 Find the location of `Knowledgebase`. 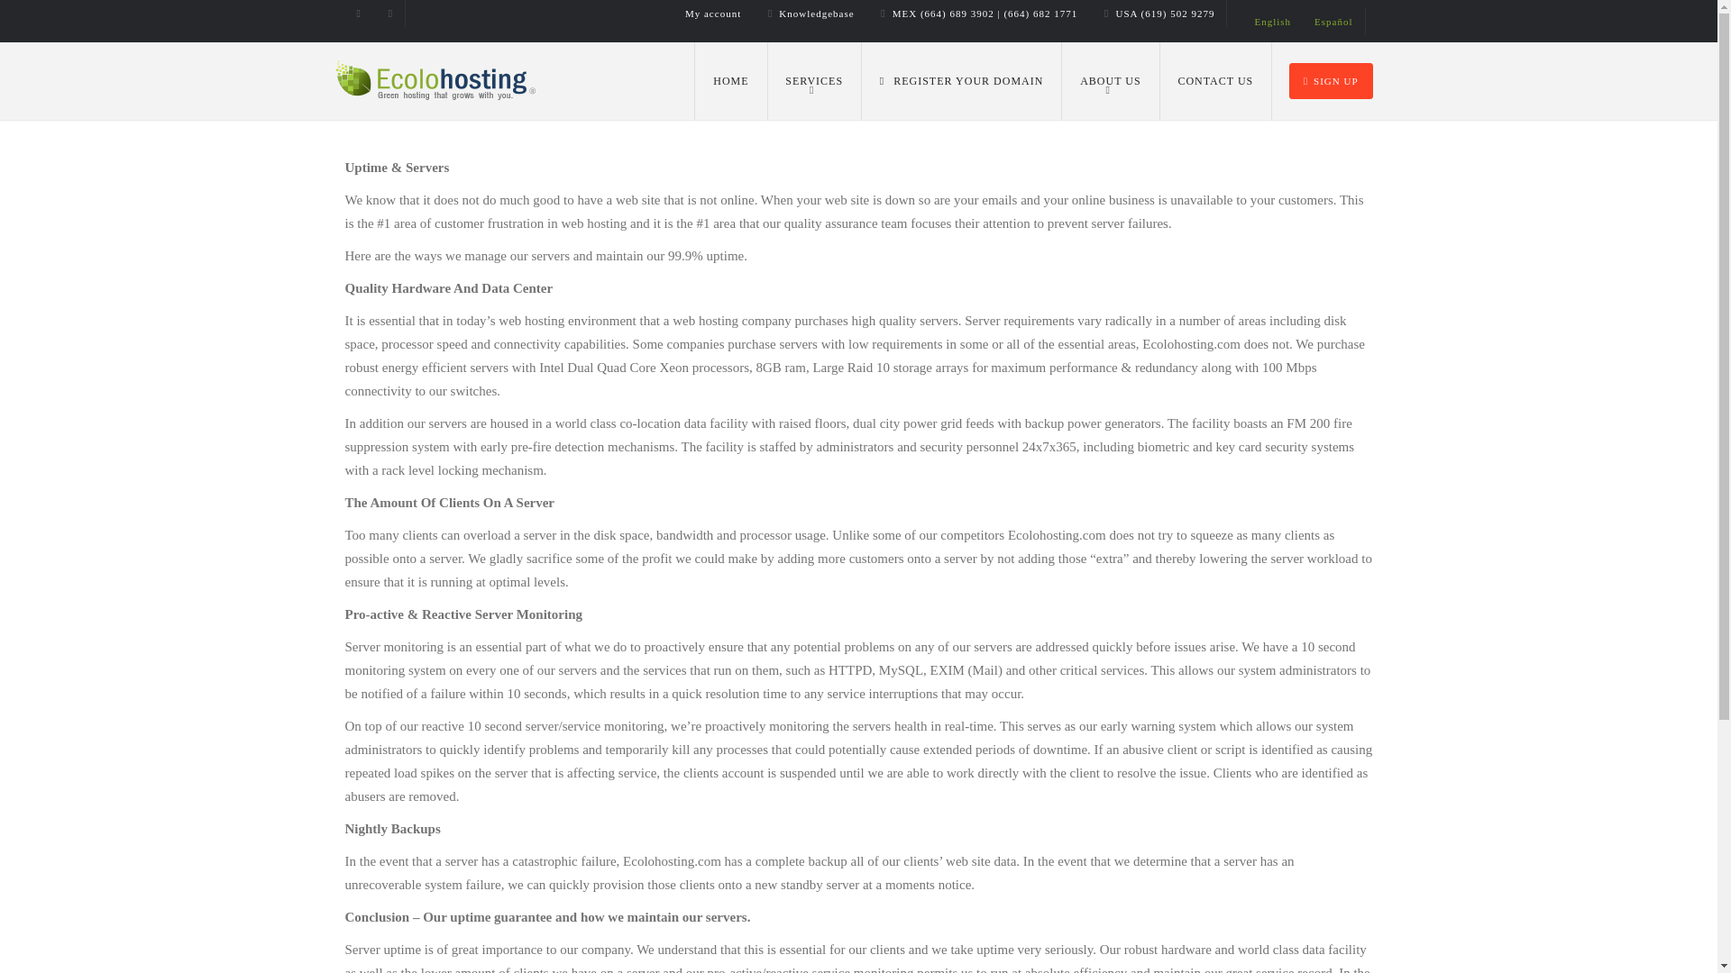

Knowledgebase is located at coordinates (811, 13).